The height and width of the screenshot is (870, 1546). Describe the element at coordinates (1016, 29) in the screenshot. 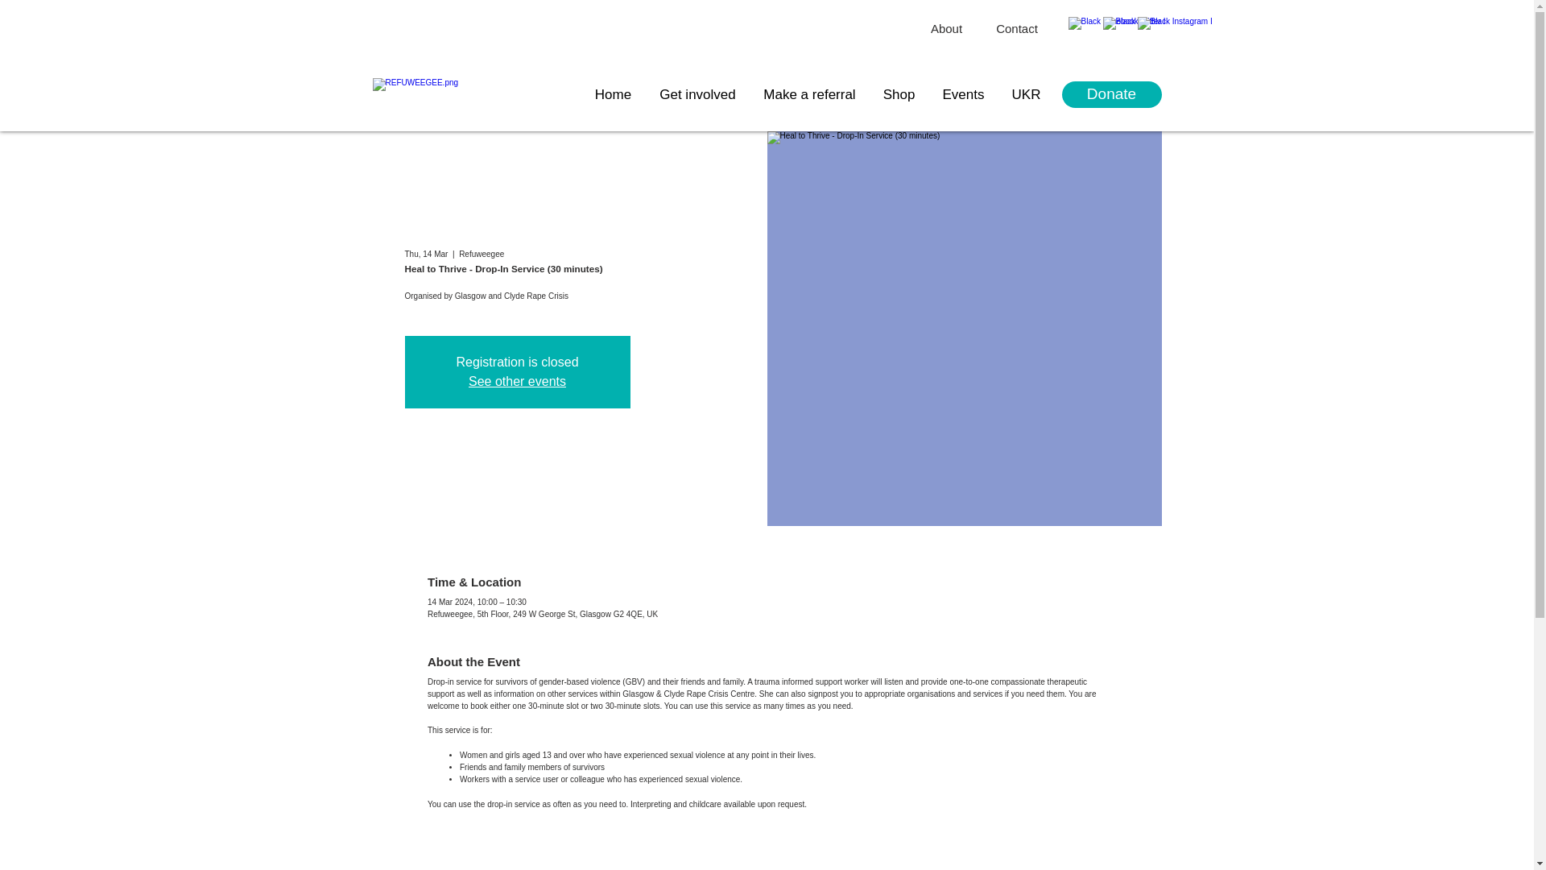

I see `Contact` at that location.